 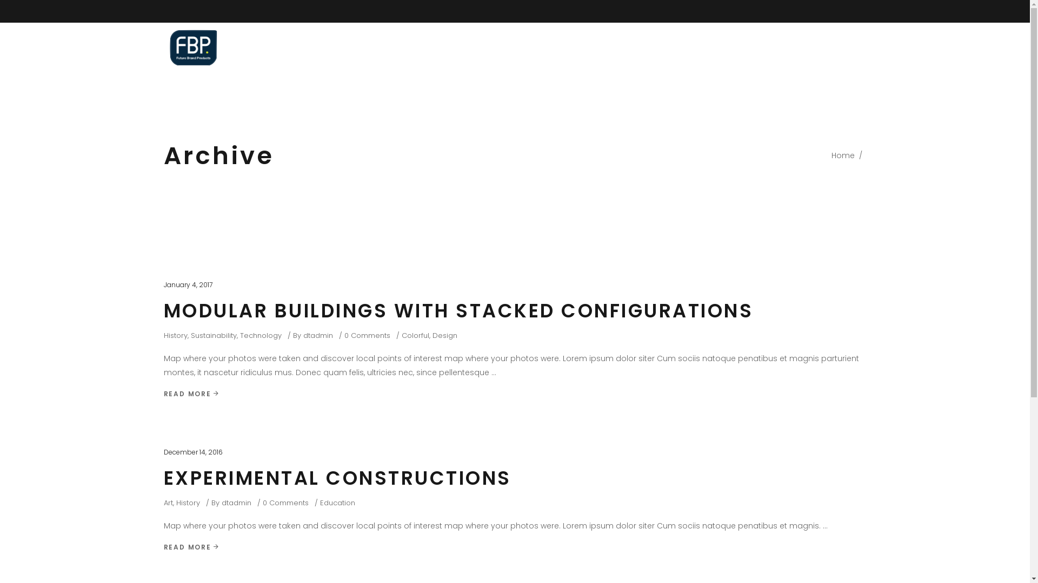 I want to click on December 14, 2016, so click(x=192, y=452).